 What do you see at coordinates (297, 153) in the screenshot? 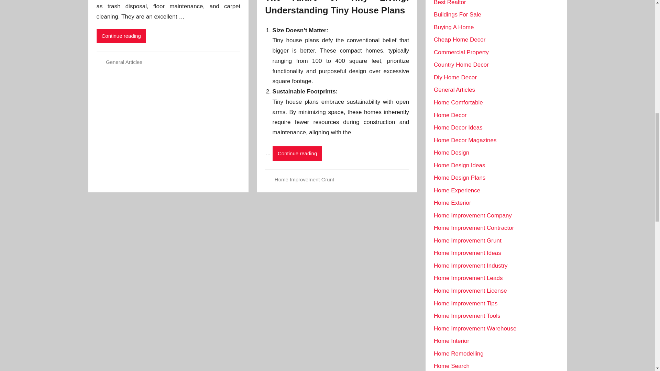
I see `Continue reading` at bounding box center [297, 153].